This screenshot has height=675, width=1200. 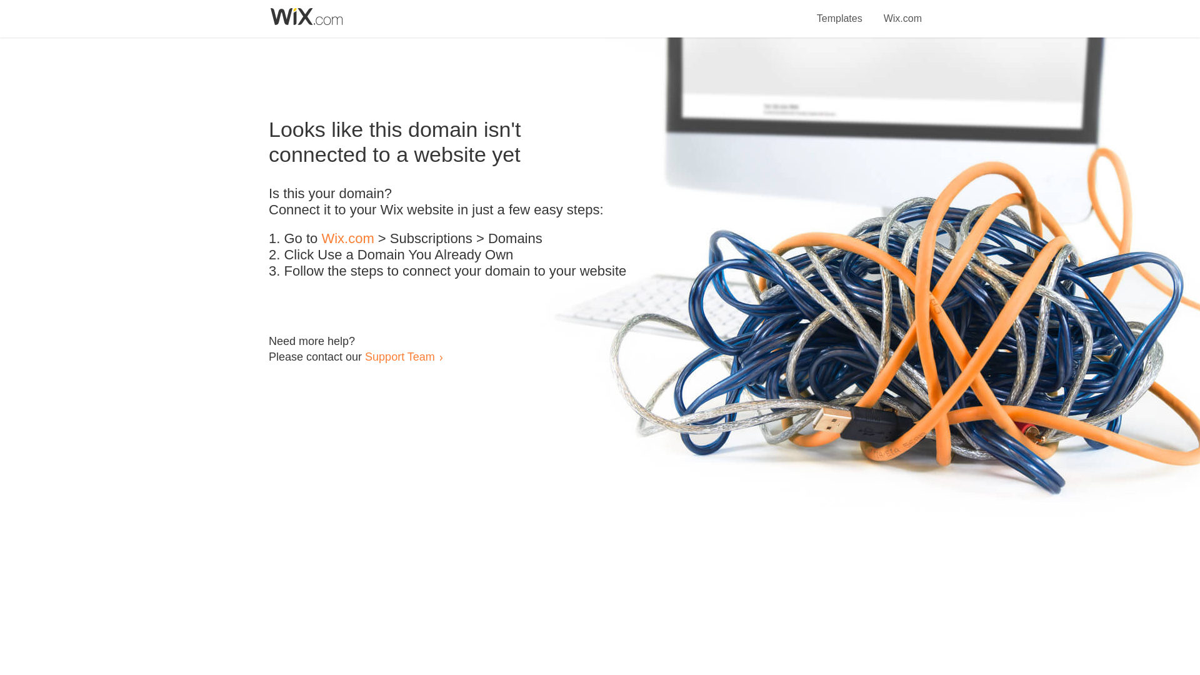 I want to click on Wix.com, so click(x=347, y=239).